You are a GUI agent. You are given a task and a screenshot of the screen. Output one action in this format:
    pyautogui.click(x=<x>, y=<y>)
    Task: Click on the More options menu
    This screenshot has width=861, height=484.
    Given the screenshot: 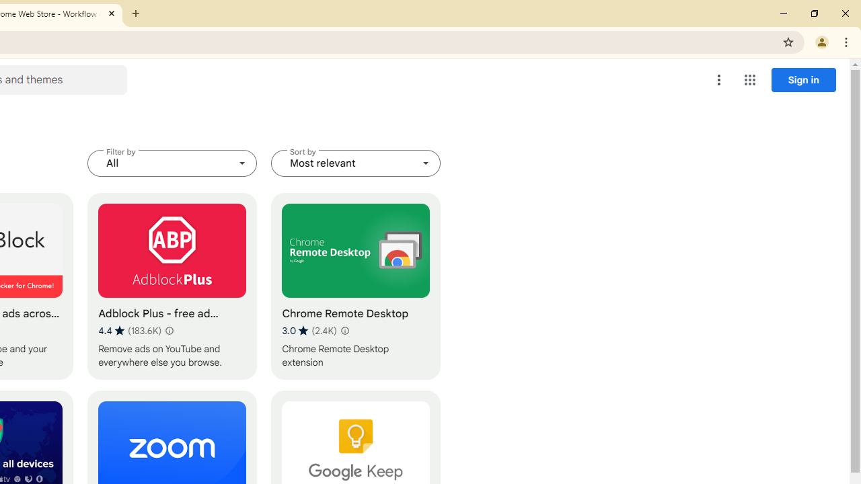 What is the action you would take?
    pyautogui.click(x=719, y=79)
    